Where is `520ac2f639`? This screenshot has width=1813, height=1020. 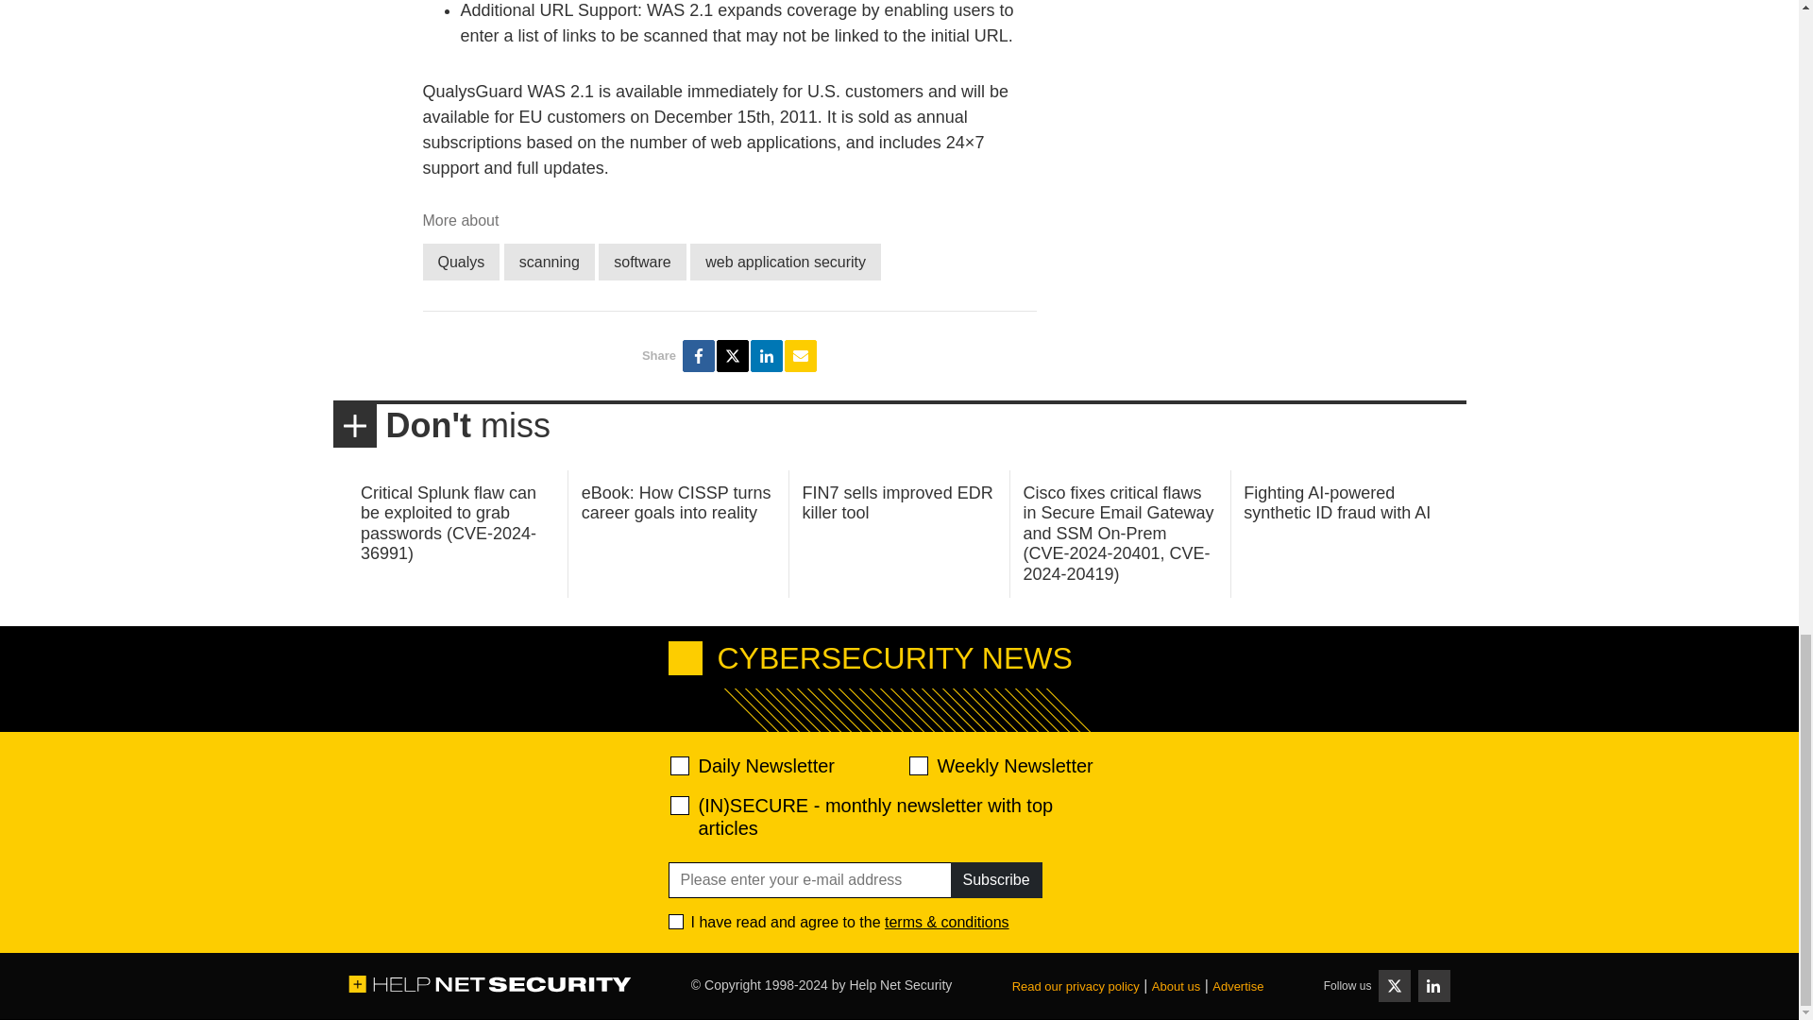
520ac2f639 is located at coordinates (680, 765).